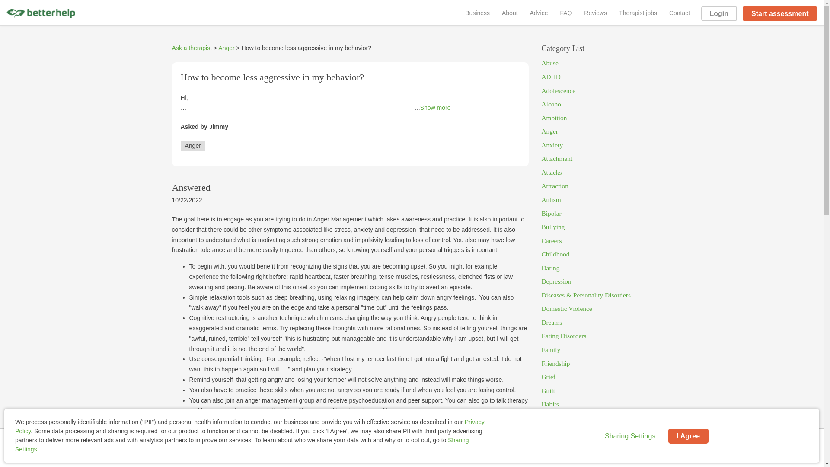  What do you see at coordinates (719, 13) in the screenshot?
I see `Login` at bounding box center [719, 13].